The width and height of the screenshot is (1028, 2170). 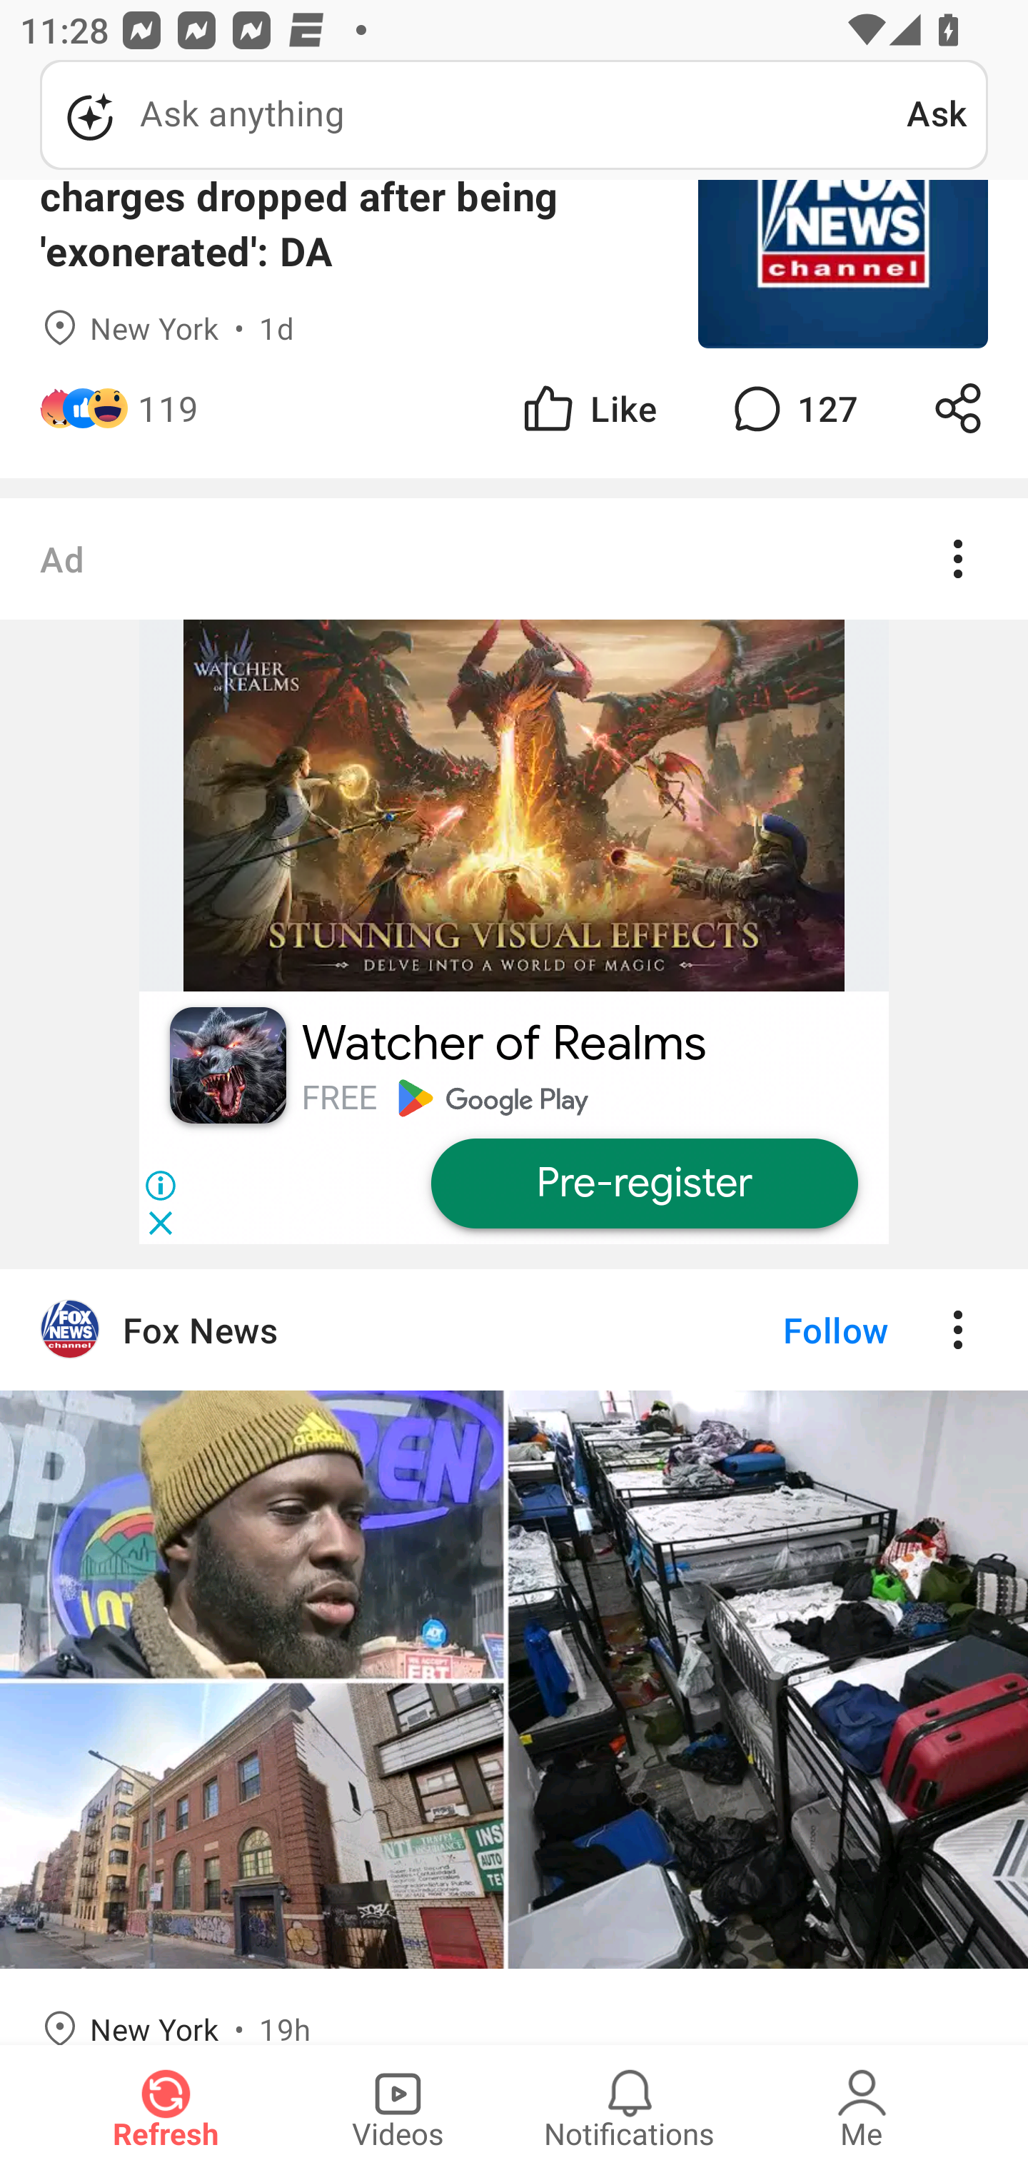 What do you see at coordinates (788, 1330) in the screenshot?
I see `Follow` at bounding box center [788, 1330].